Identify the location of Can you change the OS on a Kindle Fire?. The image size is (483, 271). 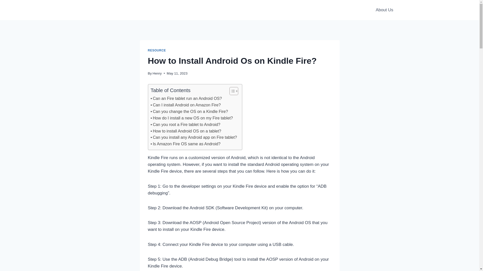
(189, 111).